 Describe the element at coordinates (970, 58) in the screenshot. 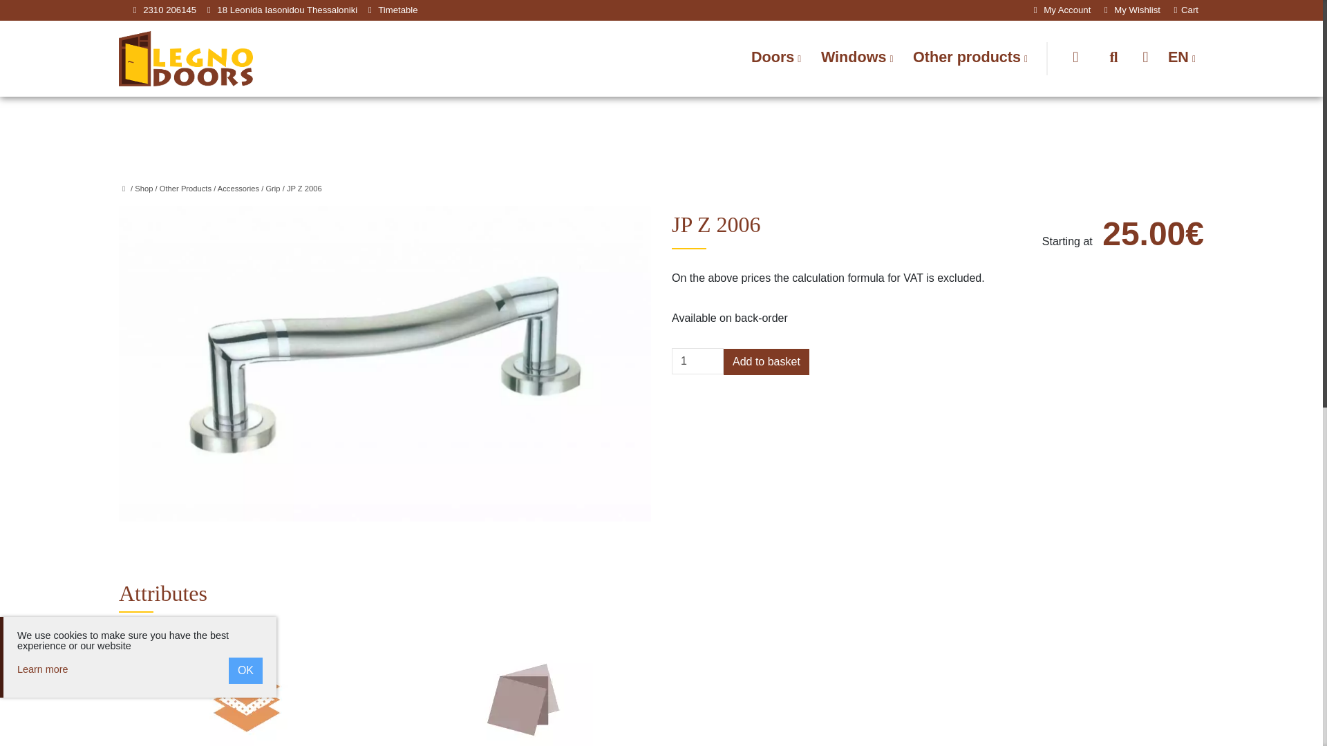

I see `Other products` at that location.